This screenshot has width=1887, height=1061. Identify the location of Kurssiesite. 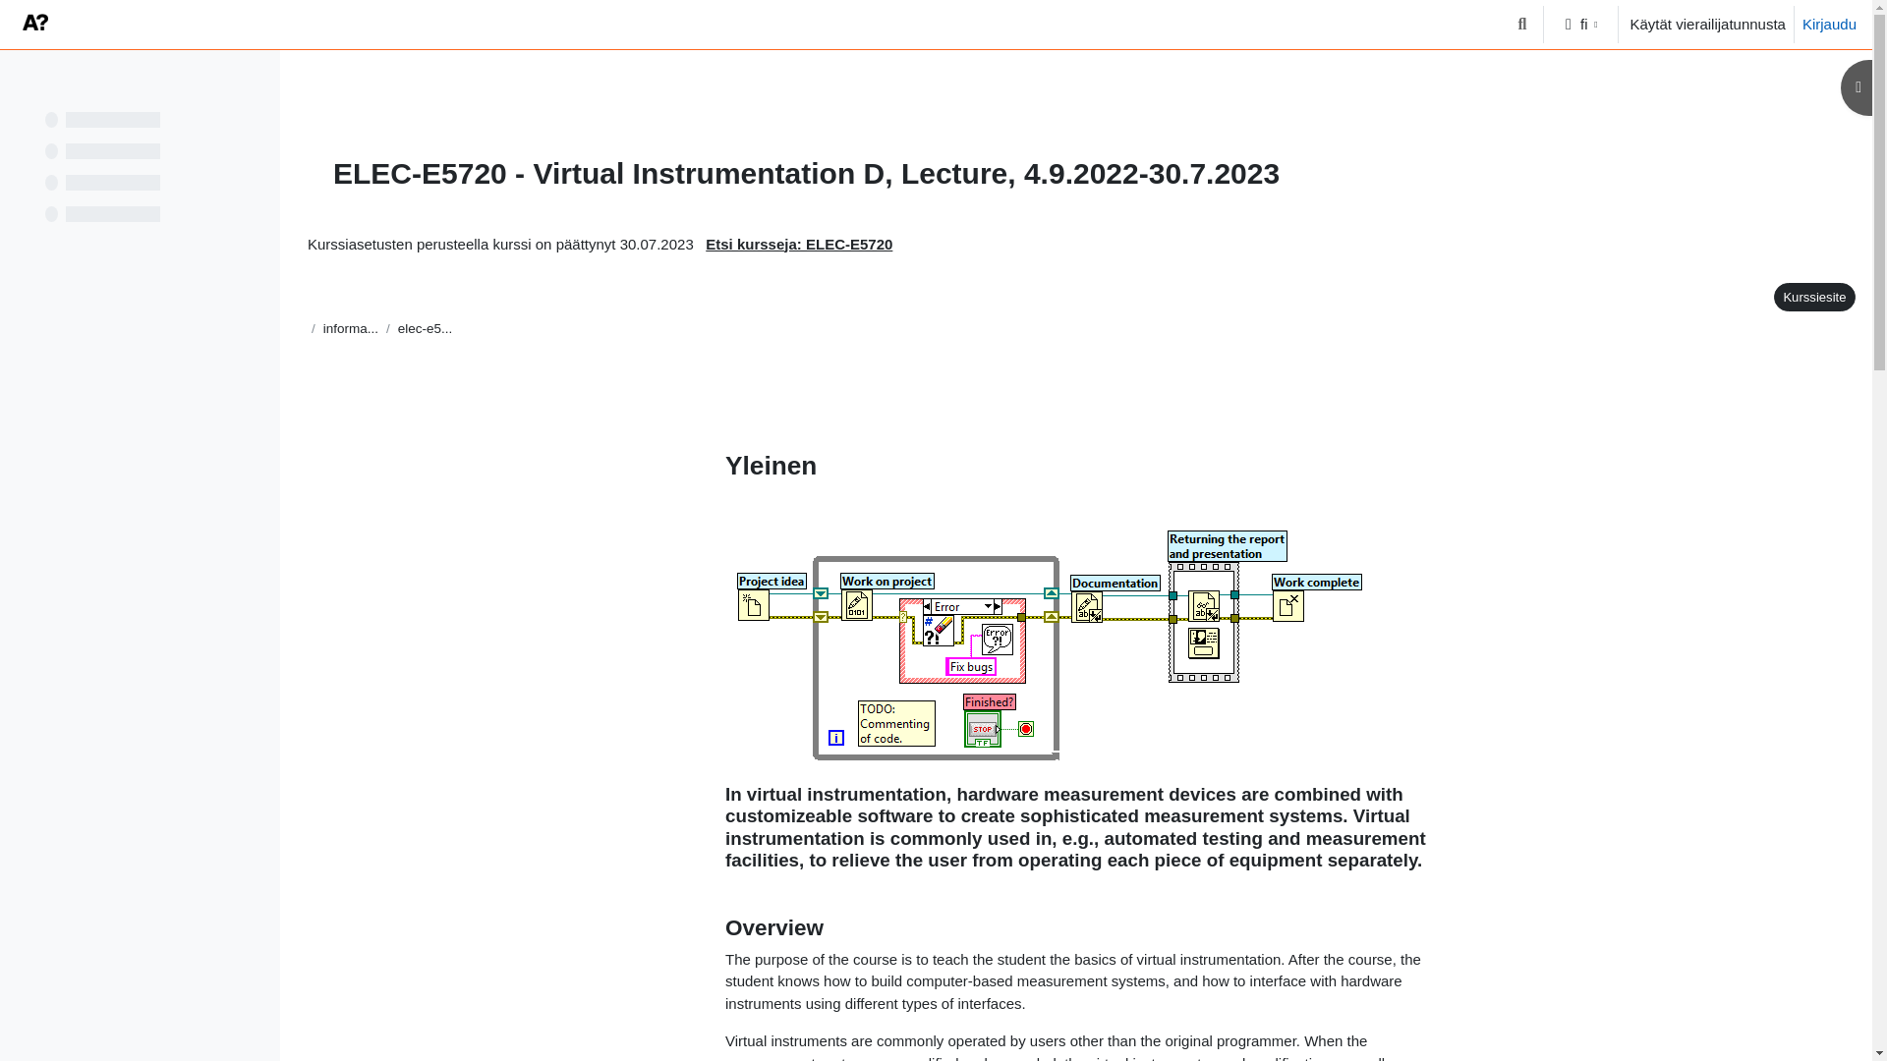
(1814, 297).